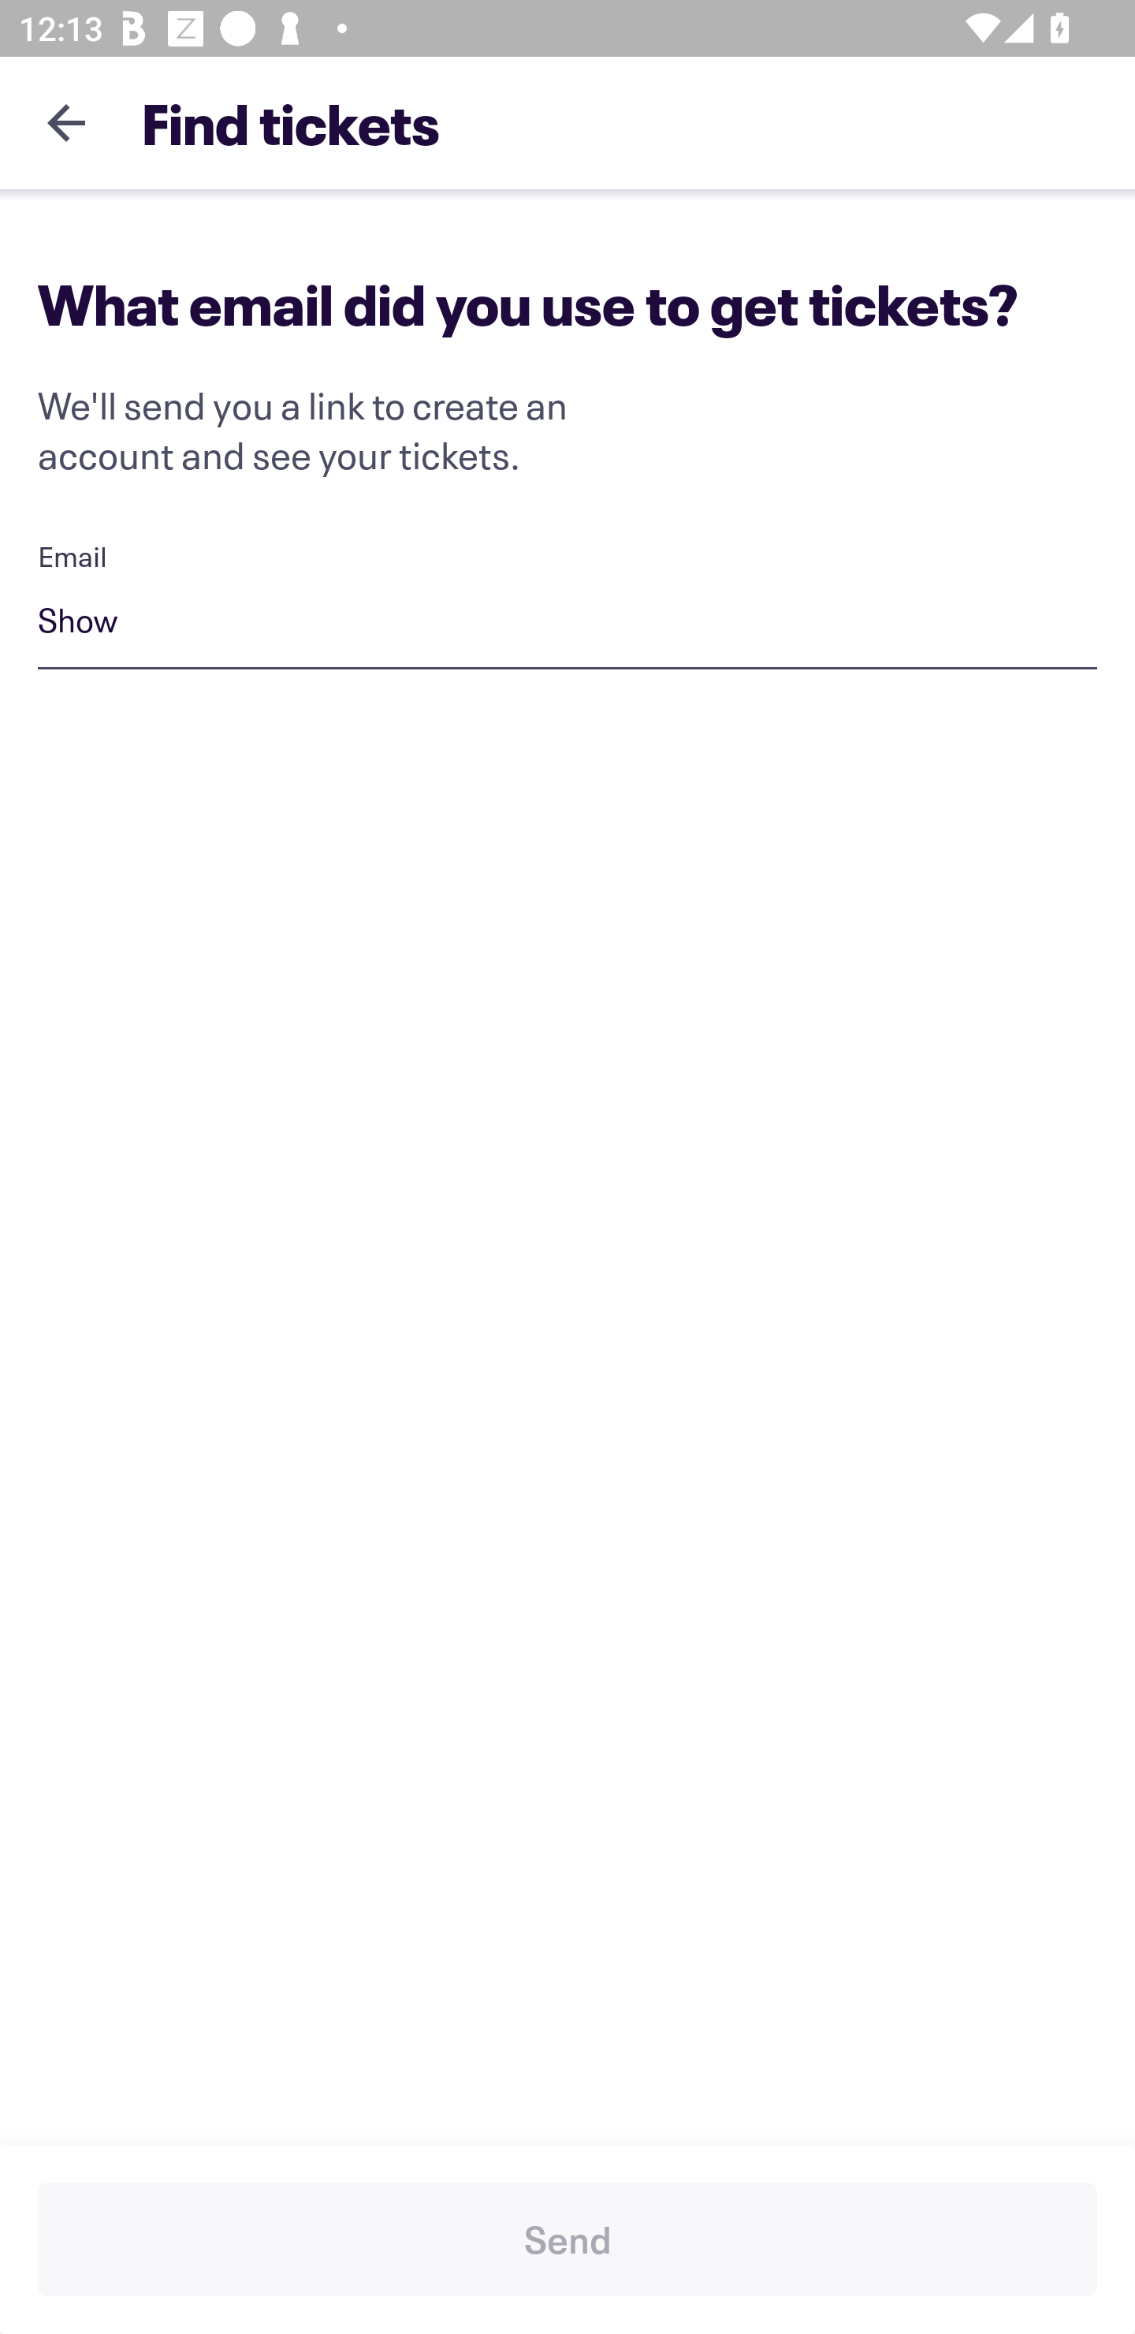 The image size is (1135, 2334). What do you see at coordinates (567, 624) in the screenshot?
I see `Show` at bounding box center [567, 624].